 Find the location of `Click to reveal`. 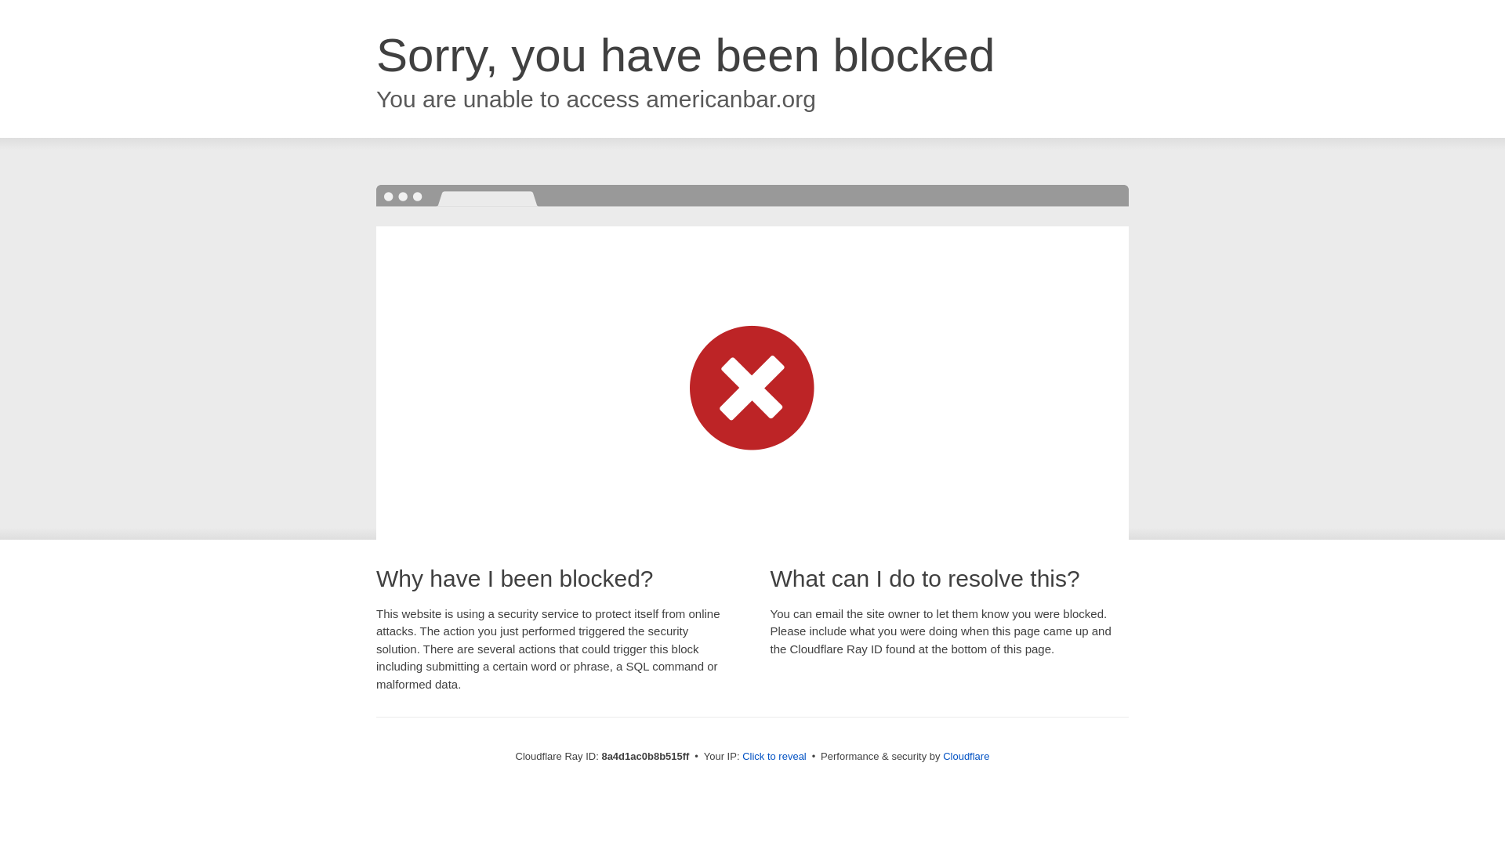

Click to reveal is located at coordinates (774, 757).